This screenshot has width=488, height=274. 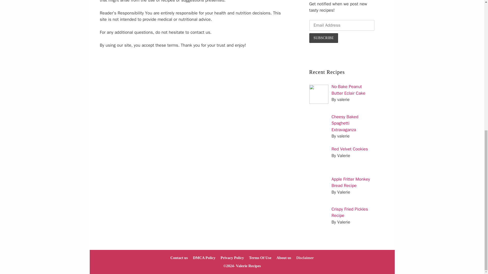 I want to click on No-Bake Peanut Butter Eclair Cake, so click(x=348, y=90).